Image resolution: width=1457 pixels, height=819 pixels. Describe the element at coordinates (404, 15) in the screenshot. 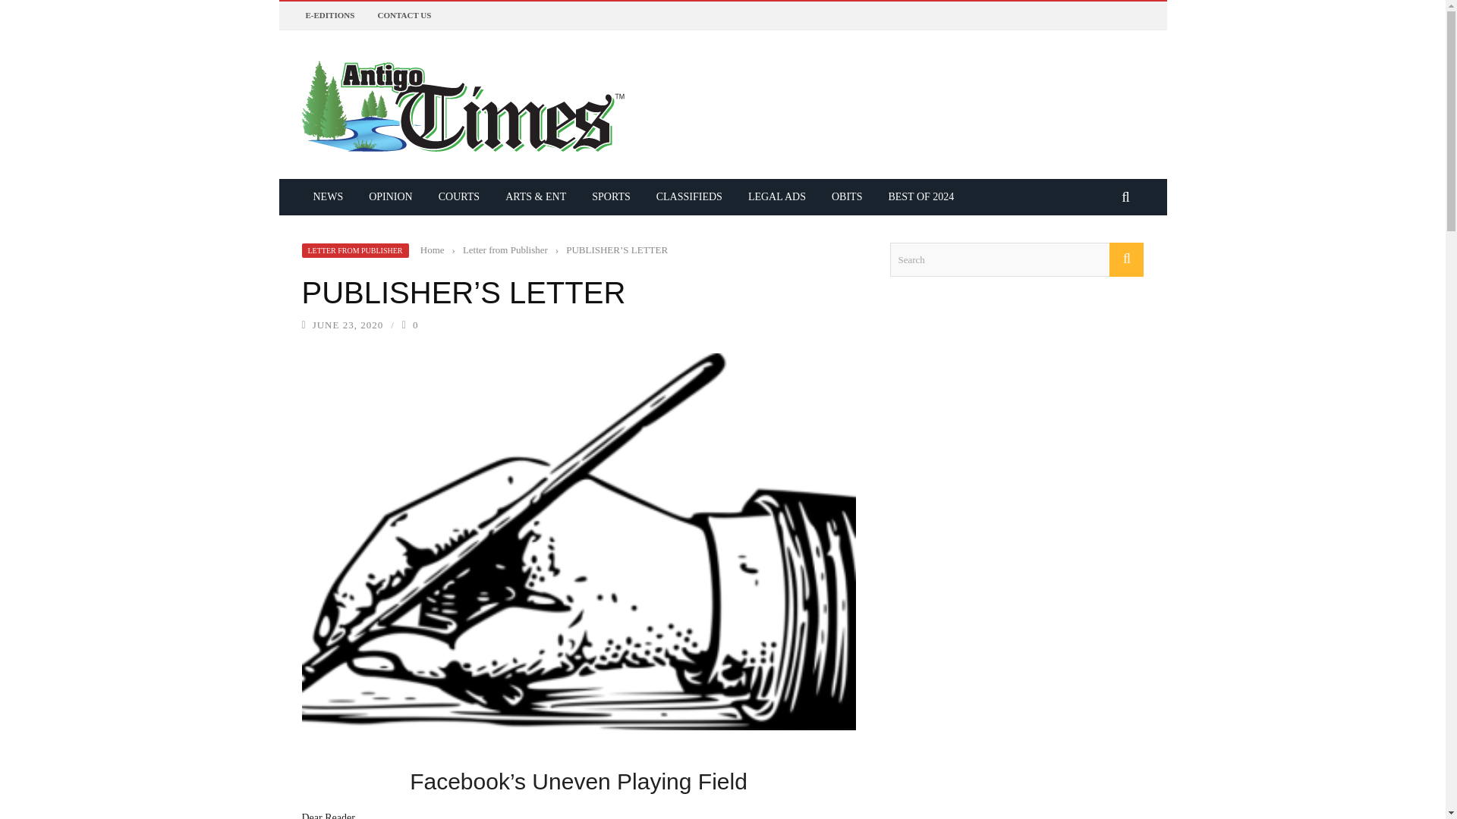

I see `CONTACT US` at that location.